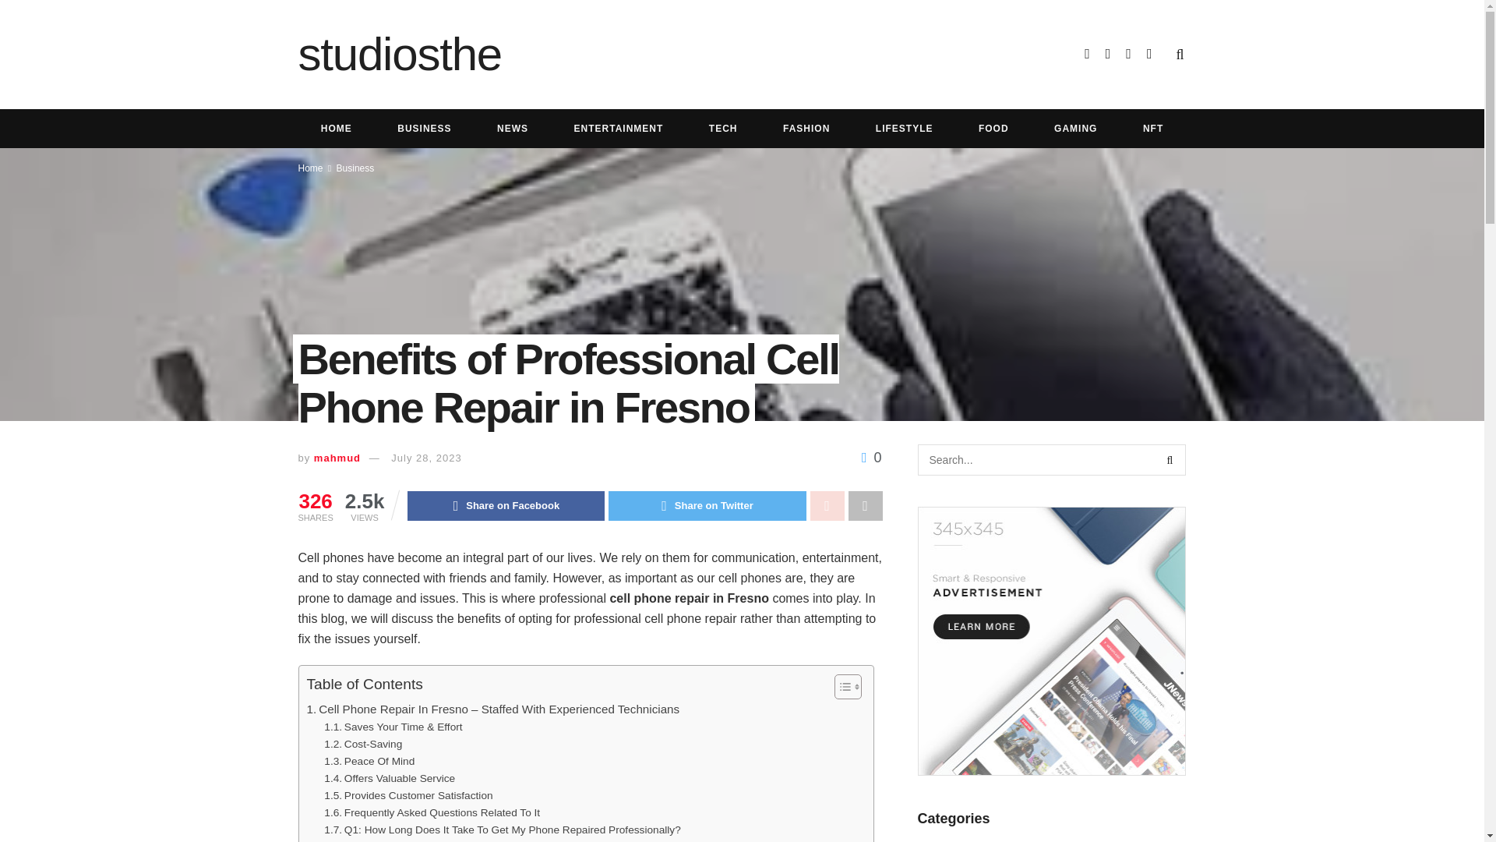 The height and width of the screenshot is (842, 1496). Describe the element at coordinates (505, 505) in the screenshot. I see `Share on Facebook` at that location.